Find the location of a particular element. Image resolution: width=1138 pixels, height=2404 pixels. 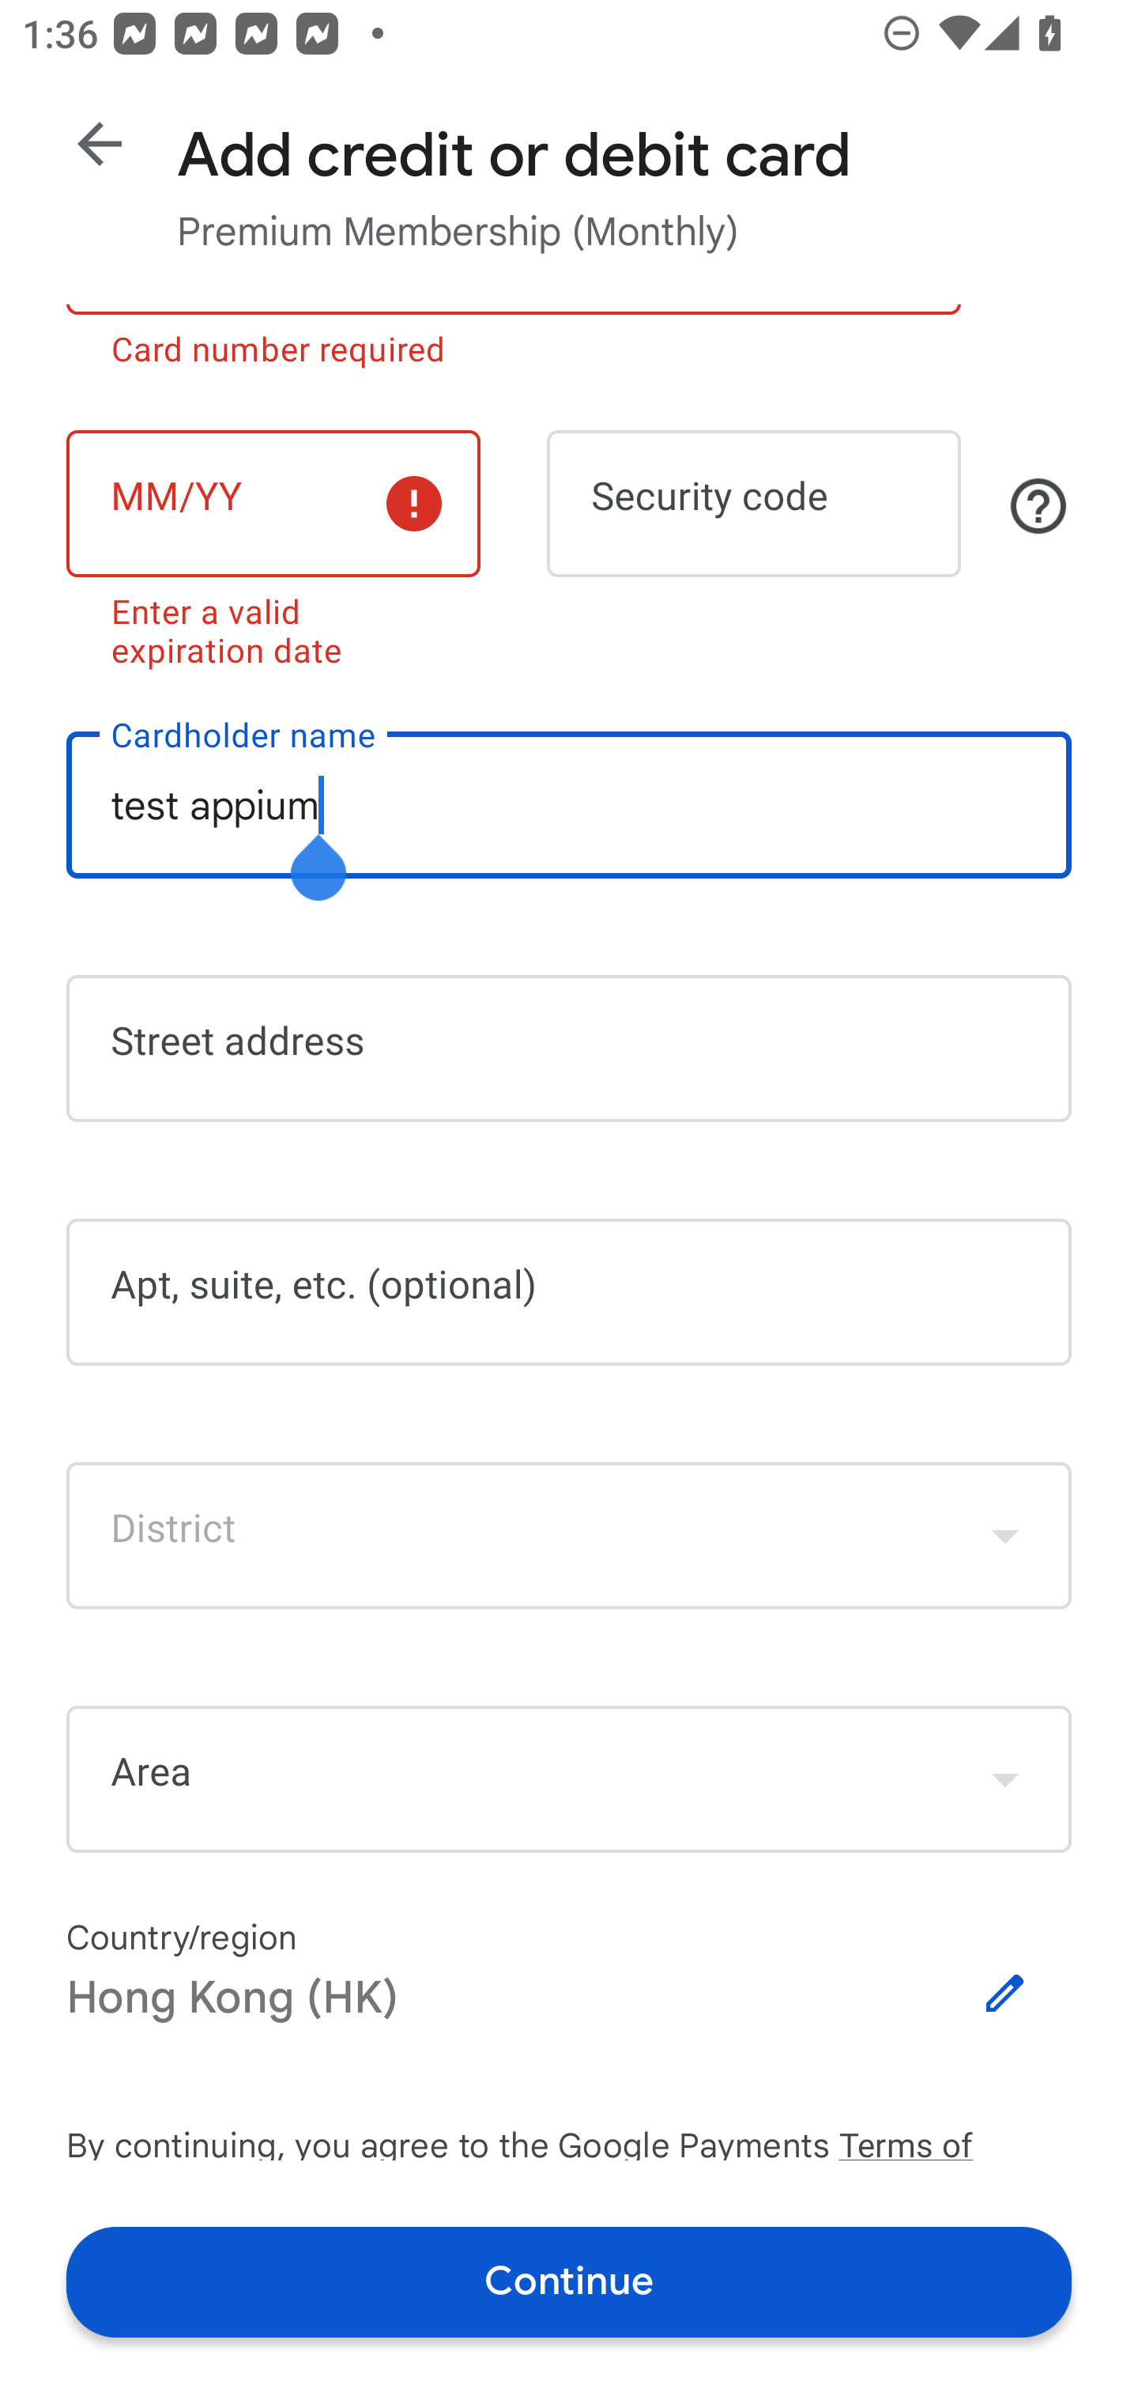

Terms of Service is located at coordinates (955, 2140).